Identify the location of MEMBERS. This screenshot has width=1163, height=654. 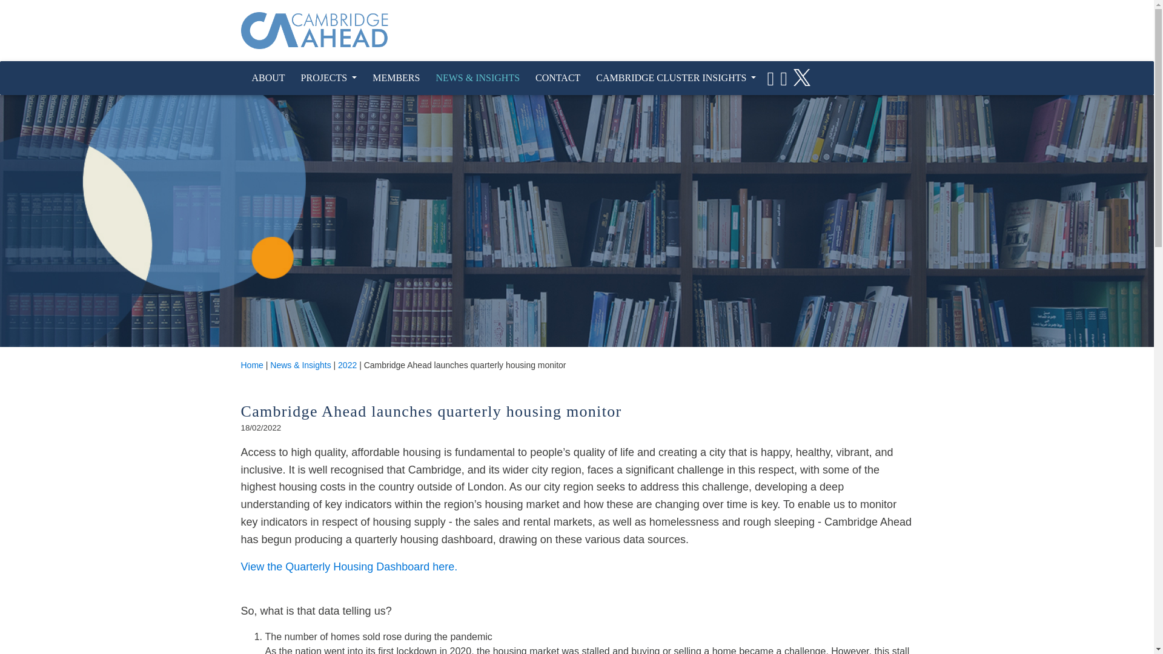
(396, 78).